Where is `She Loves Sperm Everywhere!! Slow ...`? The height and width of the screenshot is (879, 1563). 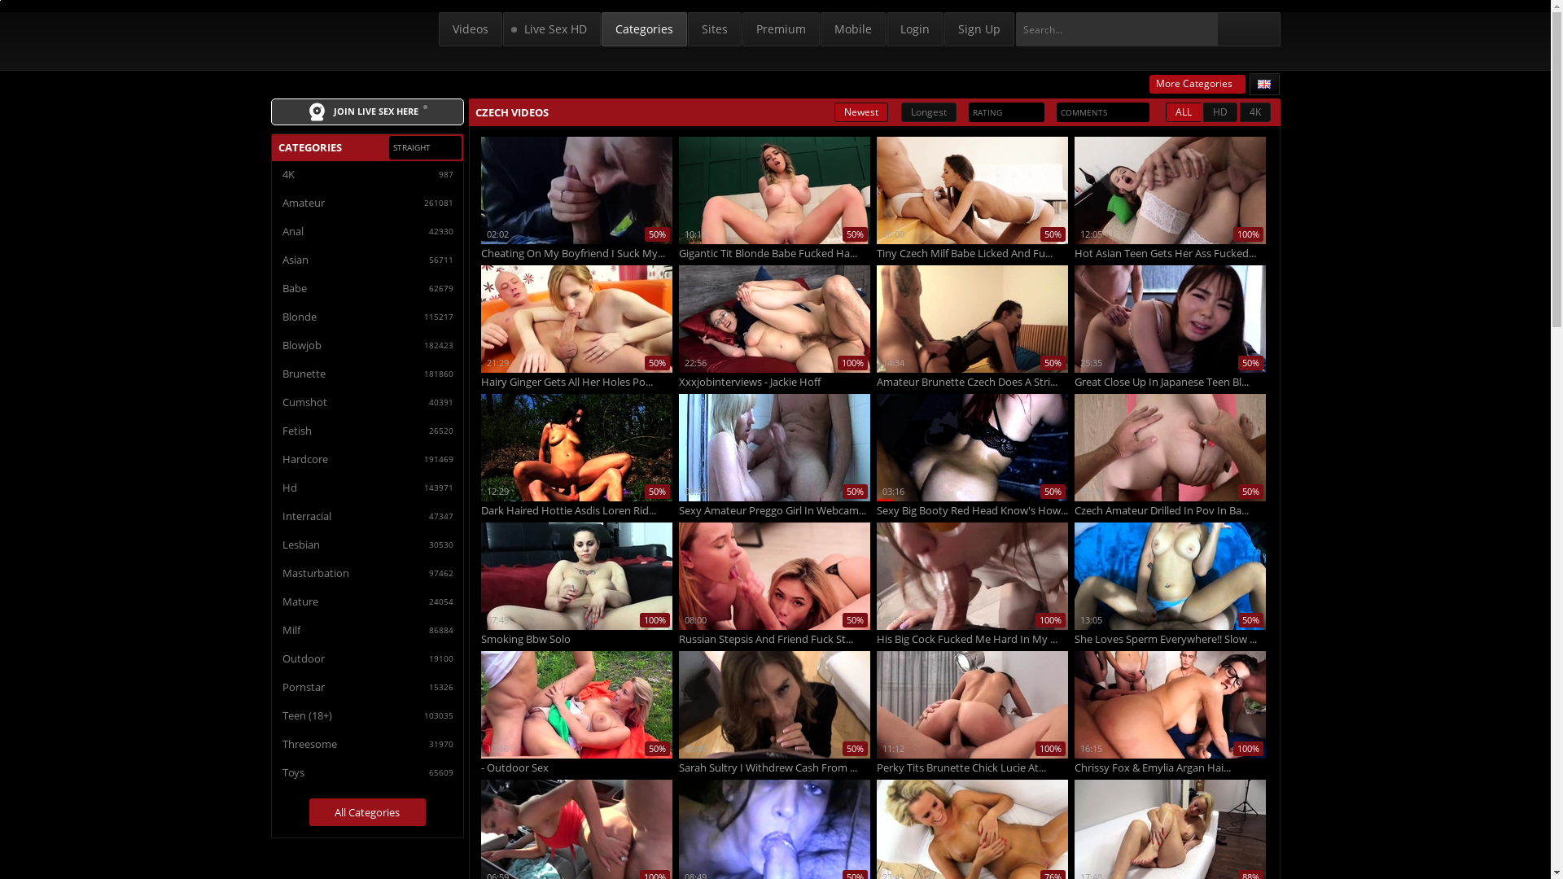 She Loves Sperm Everywhere!! Slow ... is located at coordinates (1171, 640).